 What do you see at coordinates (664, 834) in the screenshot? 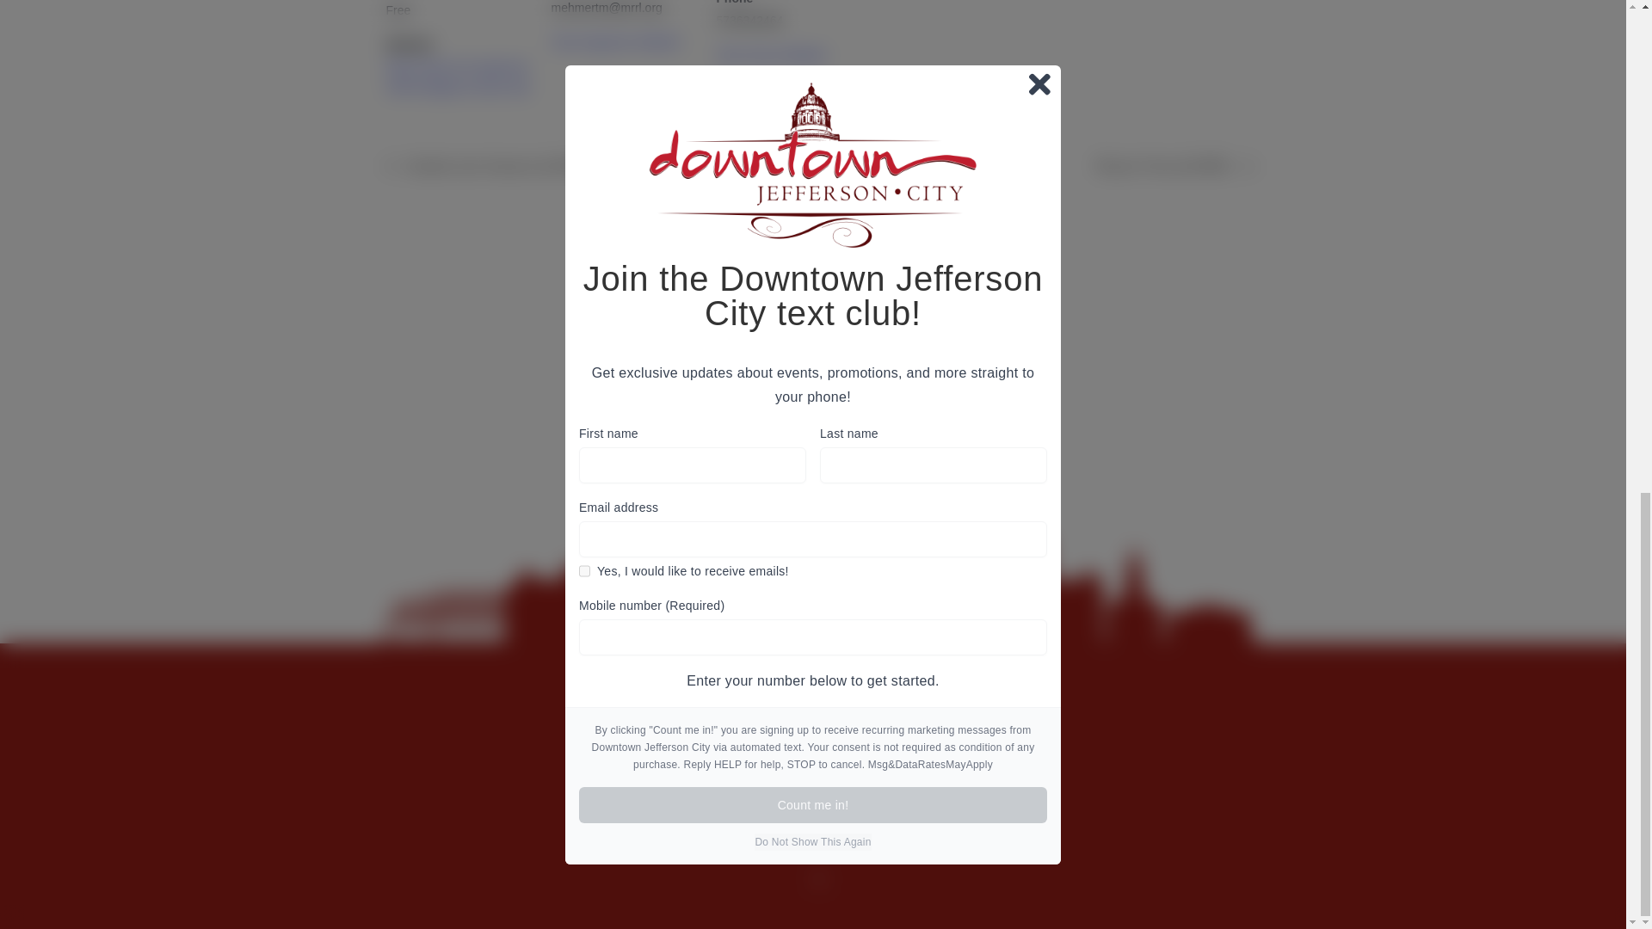
I see `ABOUT` at bounding box center [664, 834].